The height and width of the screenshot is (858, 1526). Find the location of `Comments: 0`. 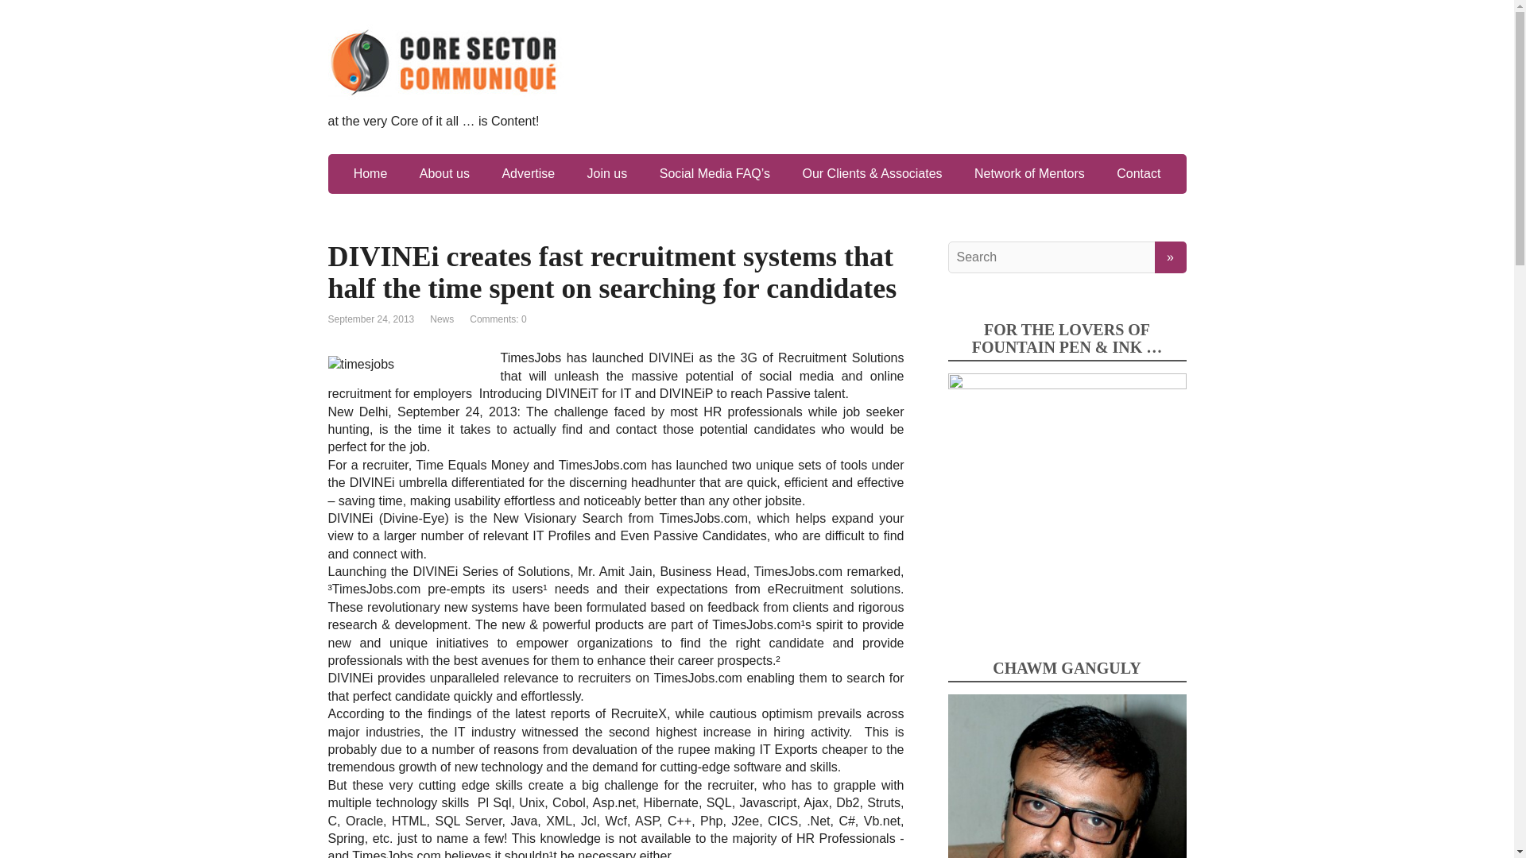

Comments: 0 is located at coordinates (498, 319).